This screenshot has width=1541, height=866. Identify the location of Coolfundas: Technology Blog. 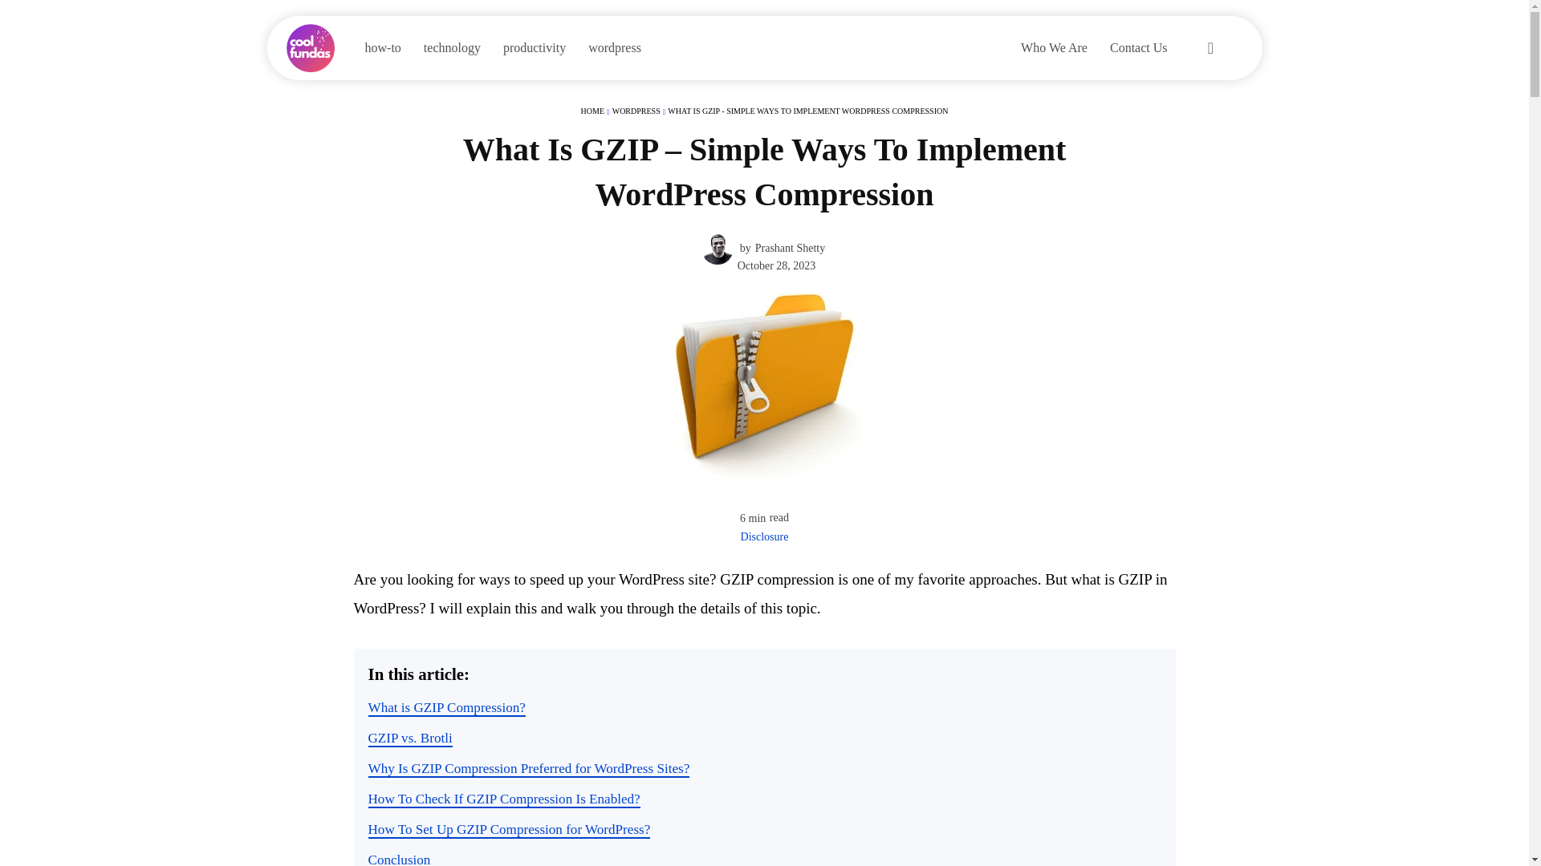
(317, 48).